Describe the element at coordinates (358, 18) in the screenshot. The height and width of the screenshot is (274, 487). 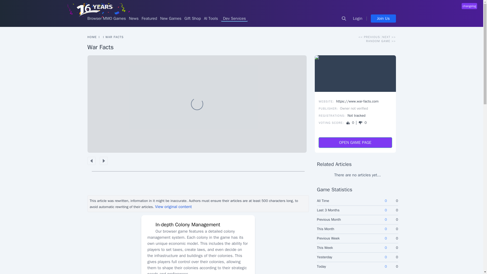
I see `Login` at that location.